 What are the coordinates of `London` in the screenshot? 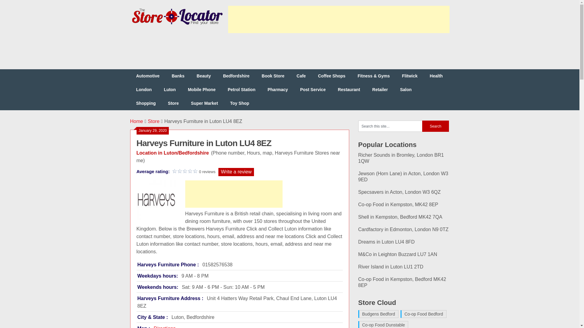 It's located at (144, 90).